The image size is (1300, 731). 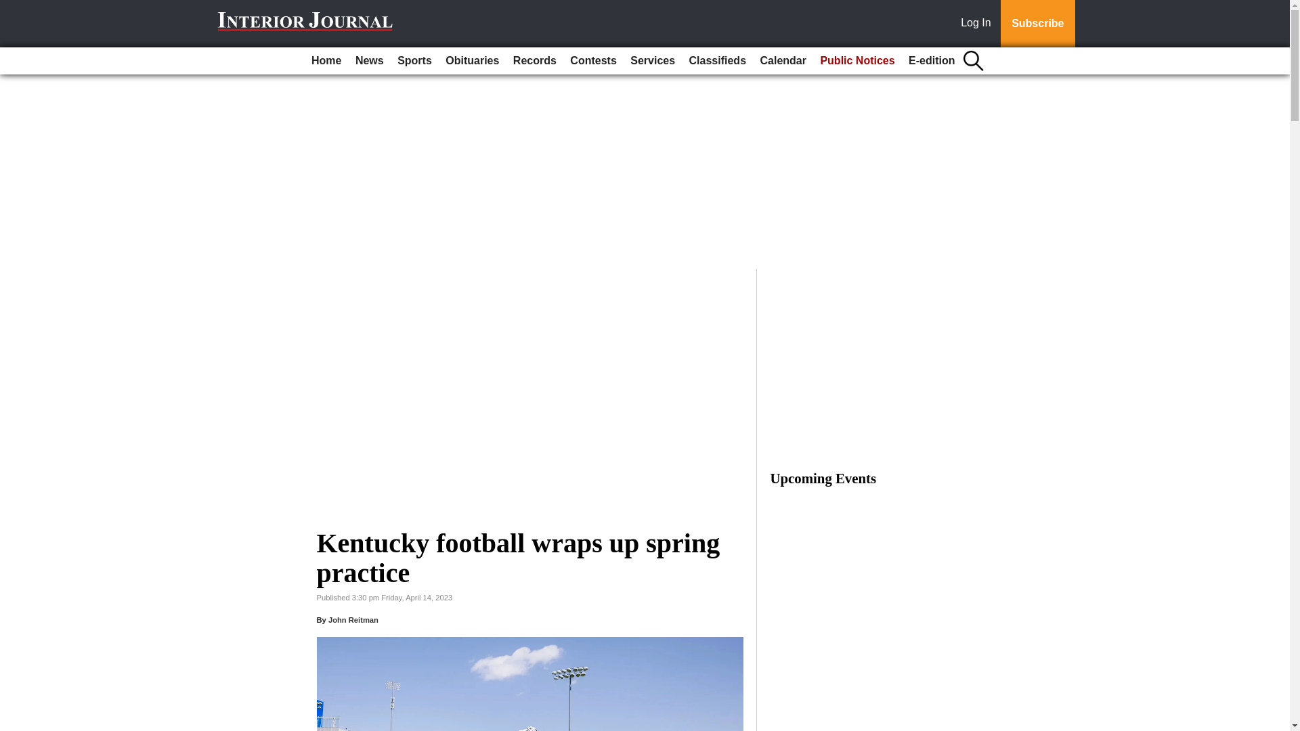 I want to click on John Reitman, so click(x=353, y=620).